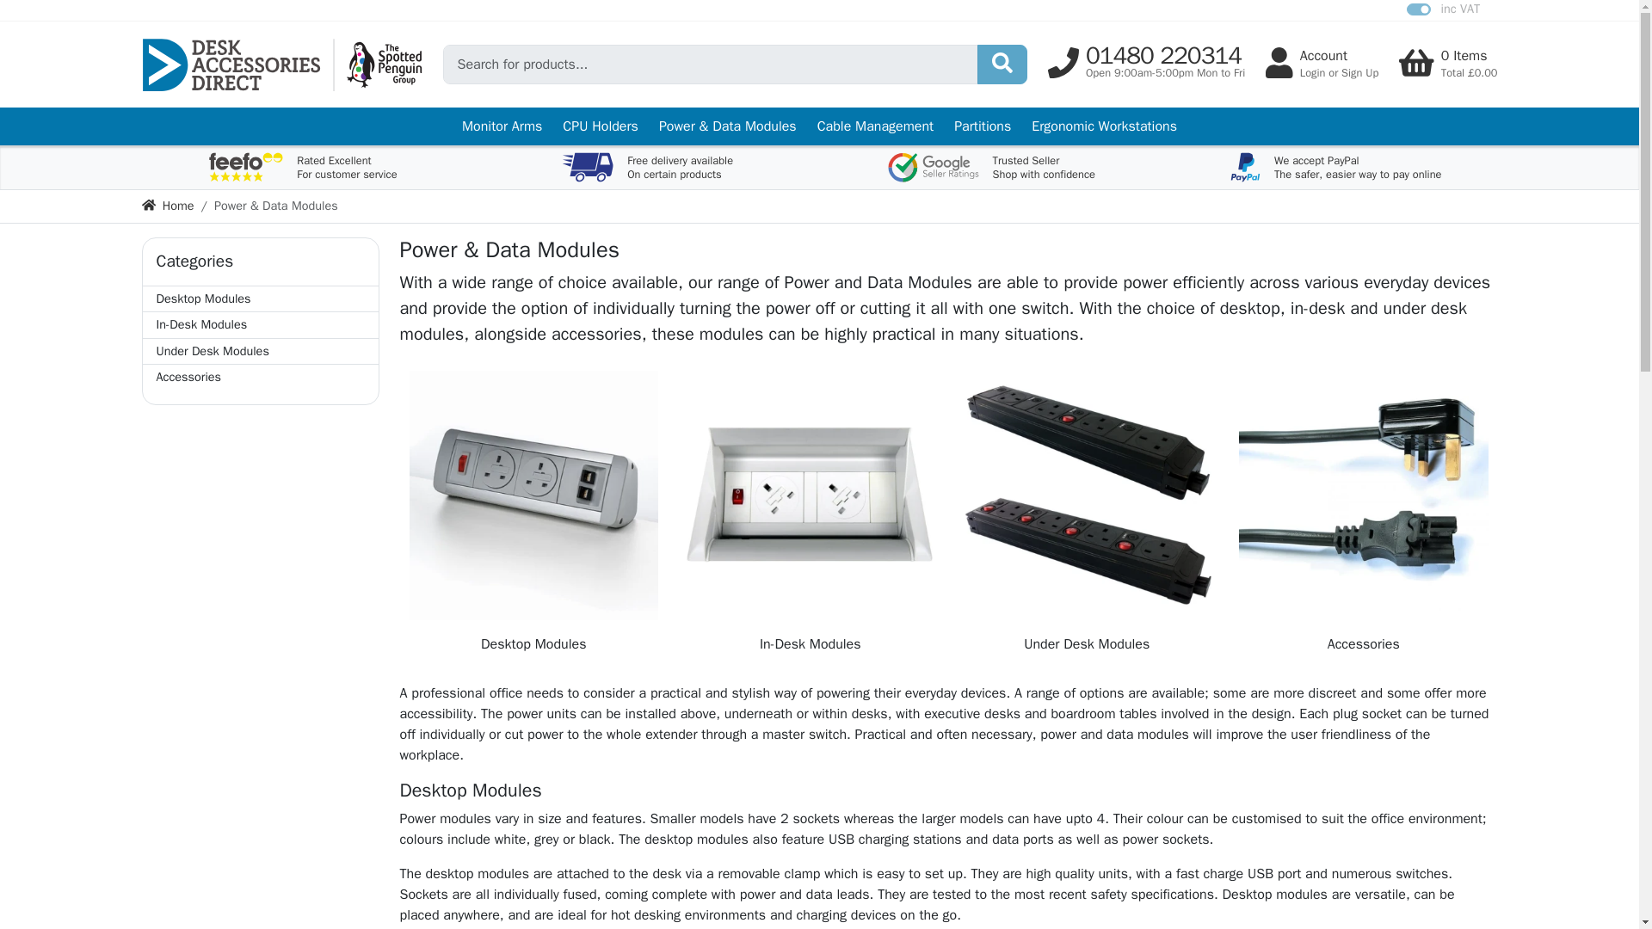 This screenshot has width=1652, height=929. What do you see at coordinates (982, 126) in the screenshot?
I see `Cable Management` at bounding box center [982, 126].